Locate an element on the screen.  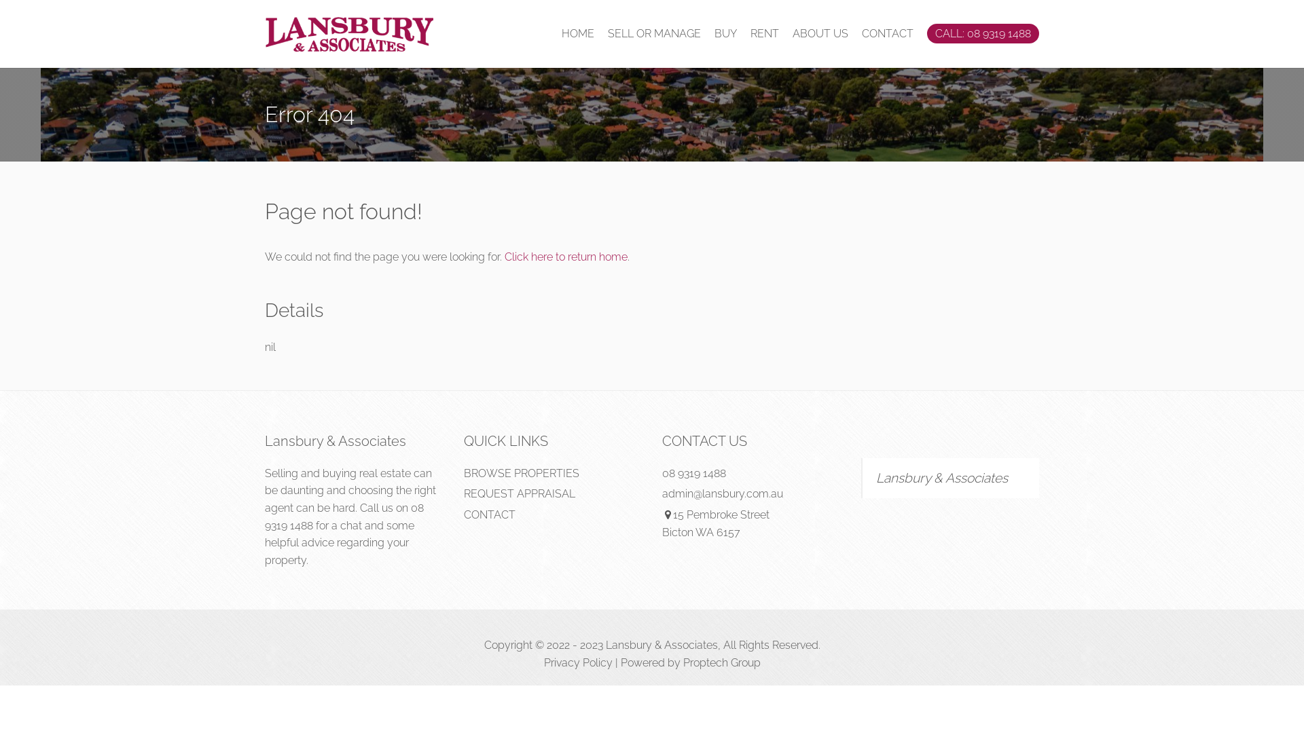
REQUEST APPRAISAL is located at coordinates (519, 494).